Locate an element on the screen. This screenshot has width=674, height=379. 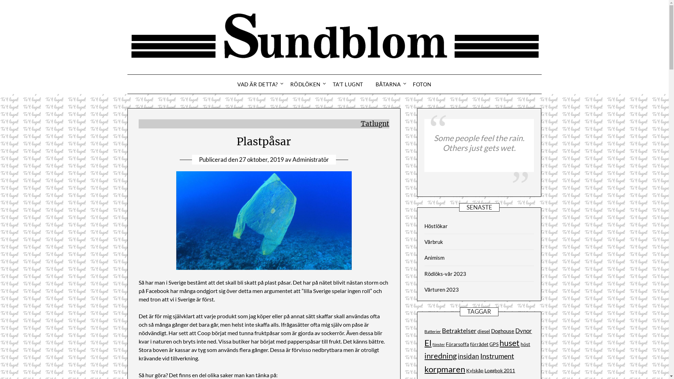
korpmaren is located at coordinates (445, 369).